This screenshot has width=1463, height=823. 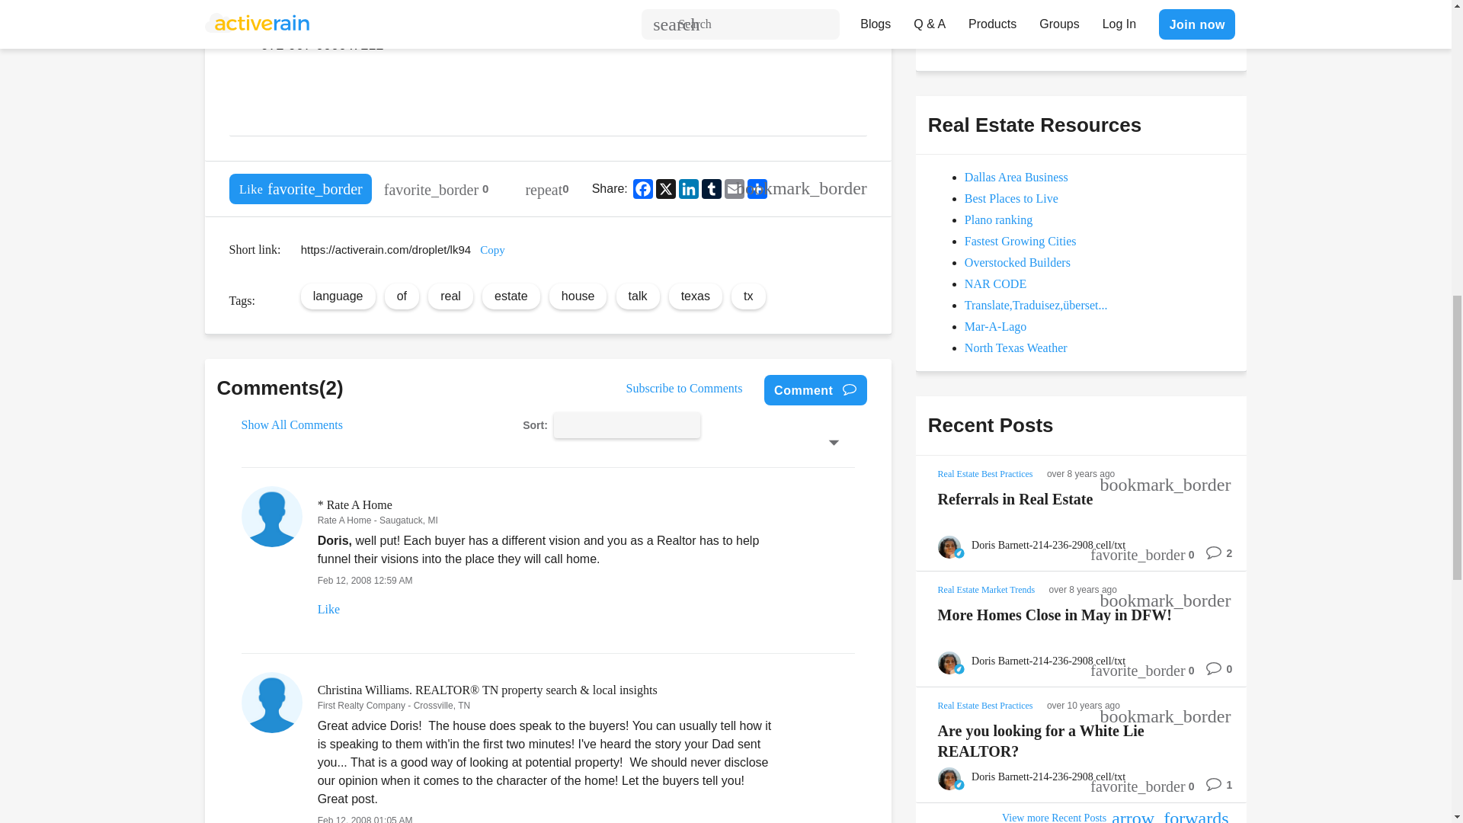 What do you see at coordinates (1010, 198) in the screenshot?
I see `Best Places to Live` at bounding box center [1010, 198].